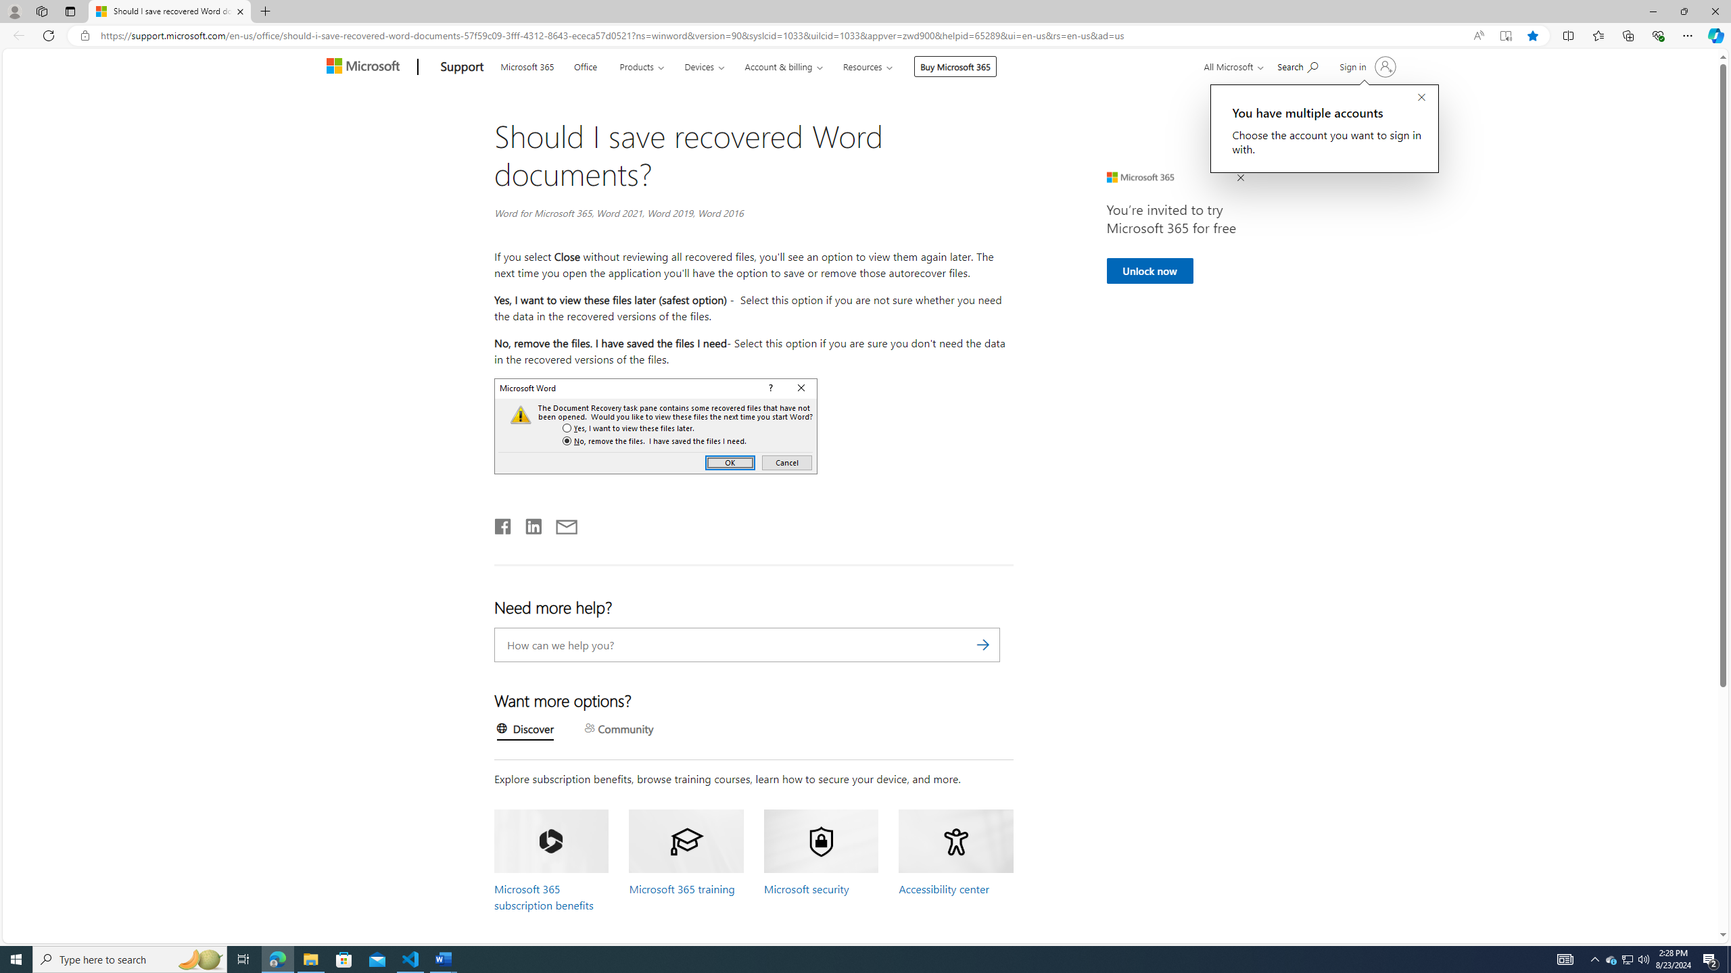  What do you see at coordinates (1715, 35) in the screenshot?
I see `Copilot (Ctrl+Shift+.)` at bounding box center [1715, 35].